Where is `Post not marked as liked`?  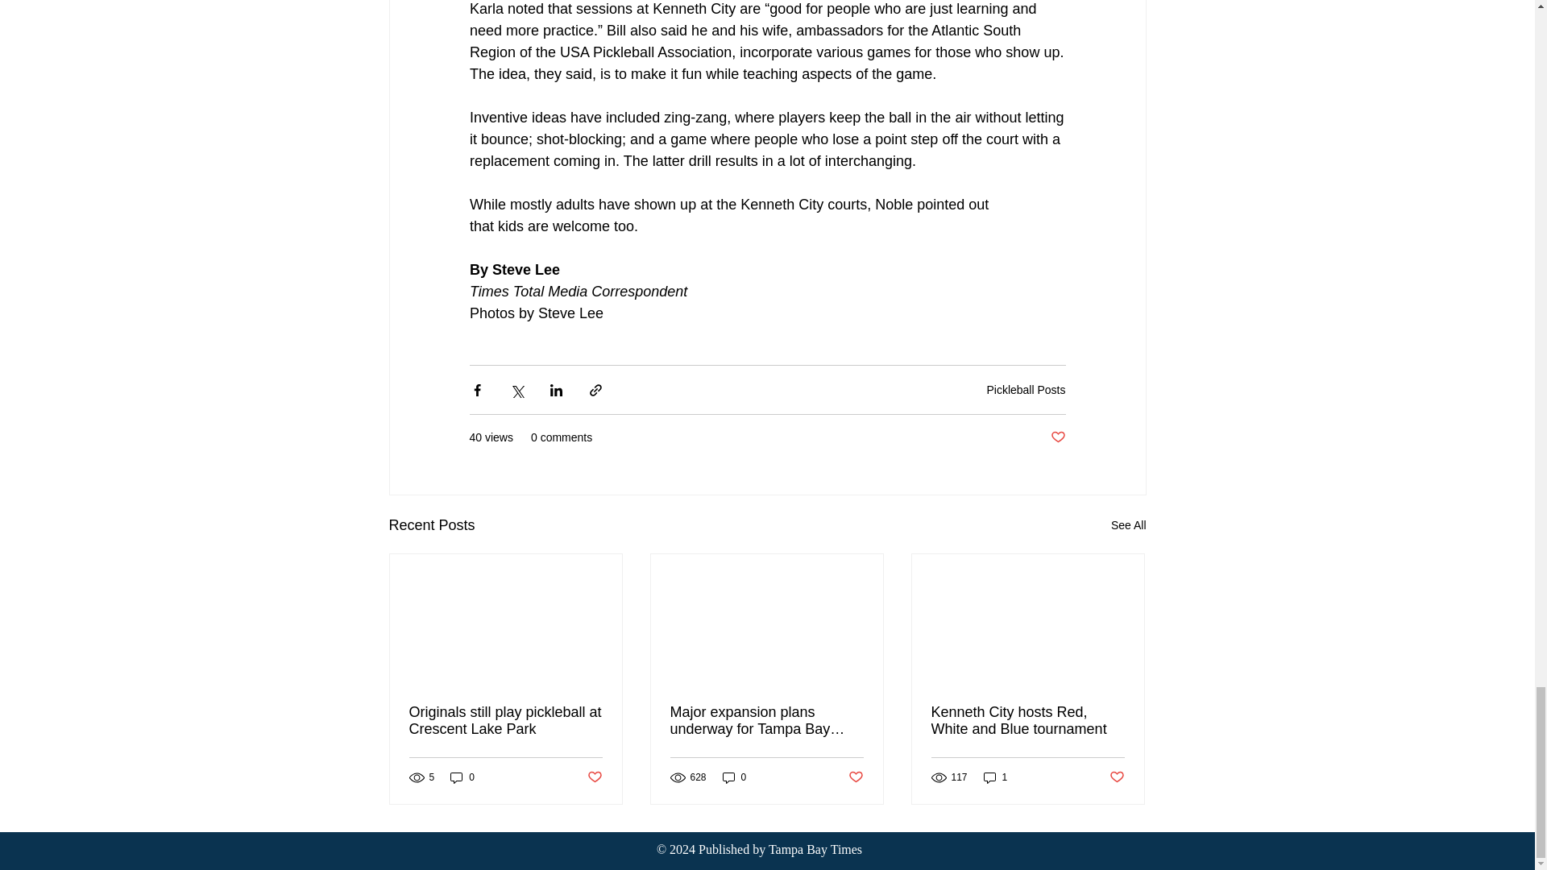
Post not marked as liked is located at coordinates (1117, 777).